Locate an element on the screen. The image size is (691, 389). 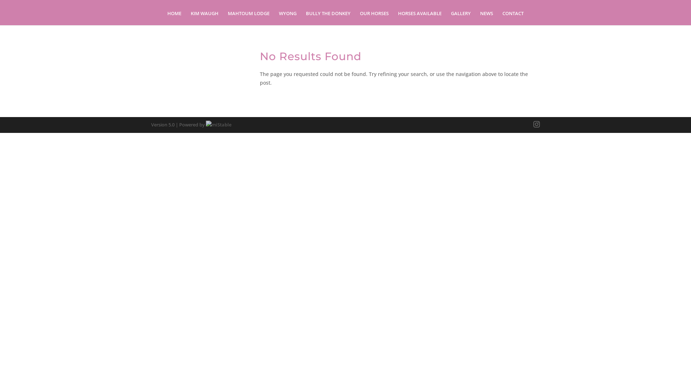
HORSES AVAILABLE is located at coordinates (420, 18).